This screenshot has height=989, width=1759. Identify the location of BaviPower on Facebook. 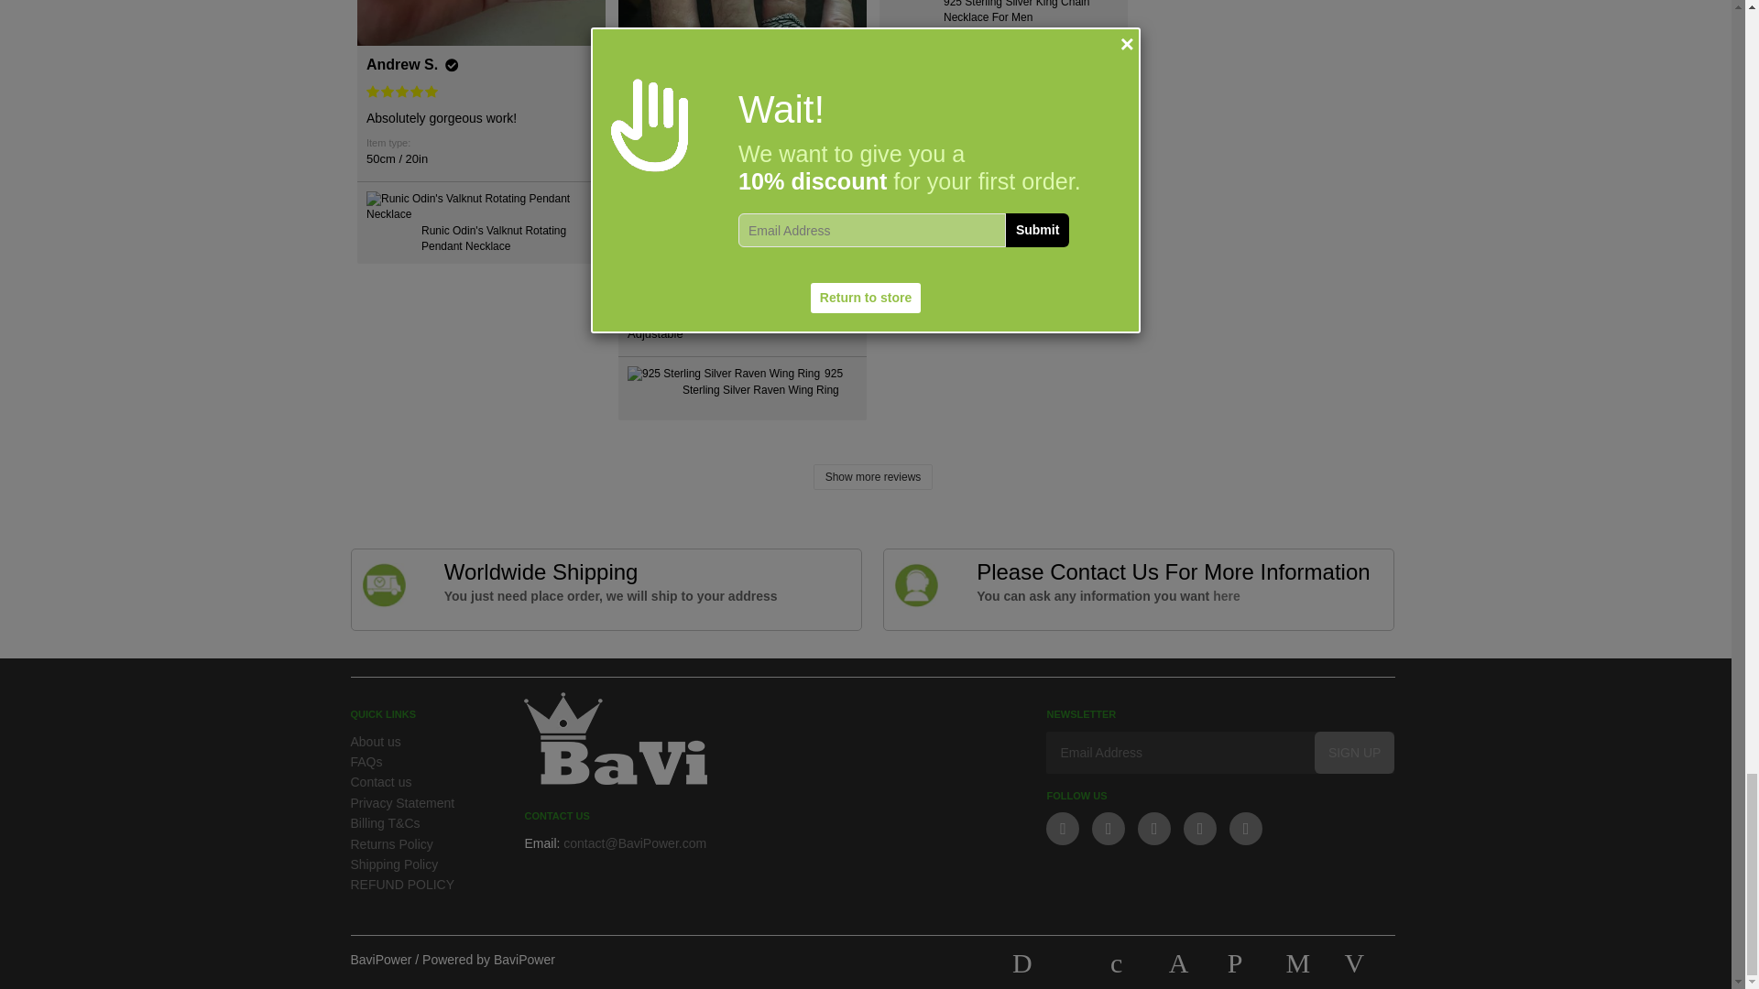
(1109, 828).